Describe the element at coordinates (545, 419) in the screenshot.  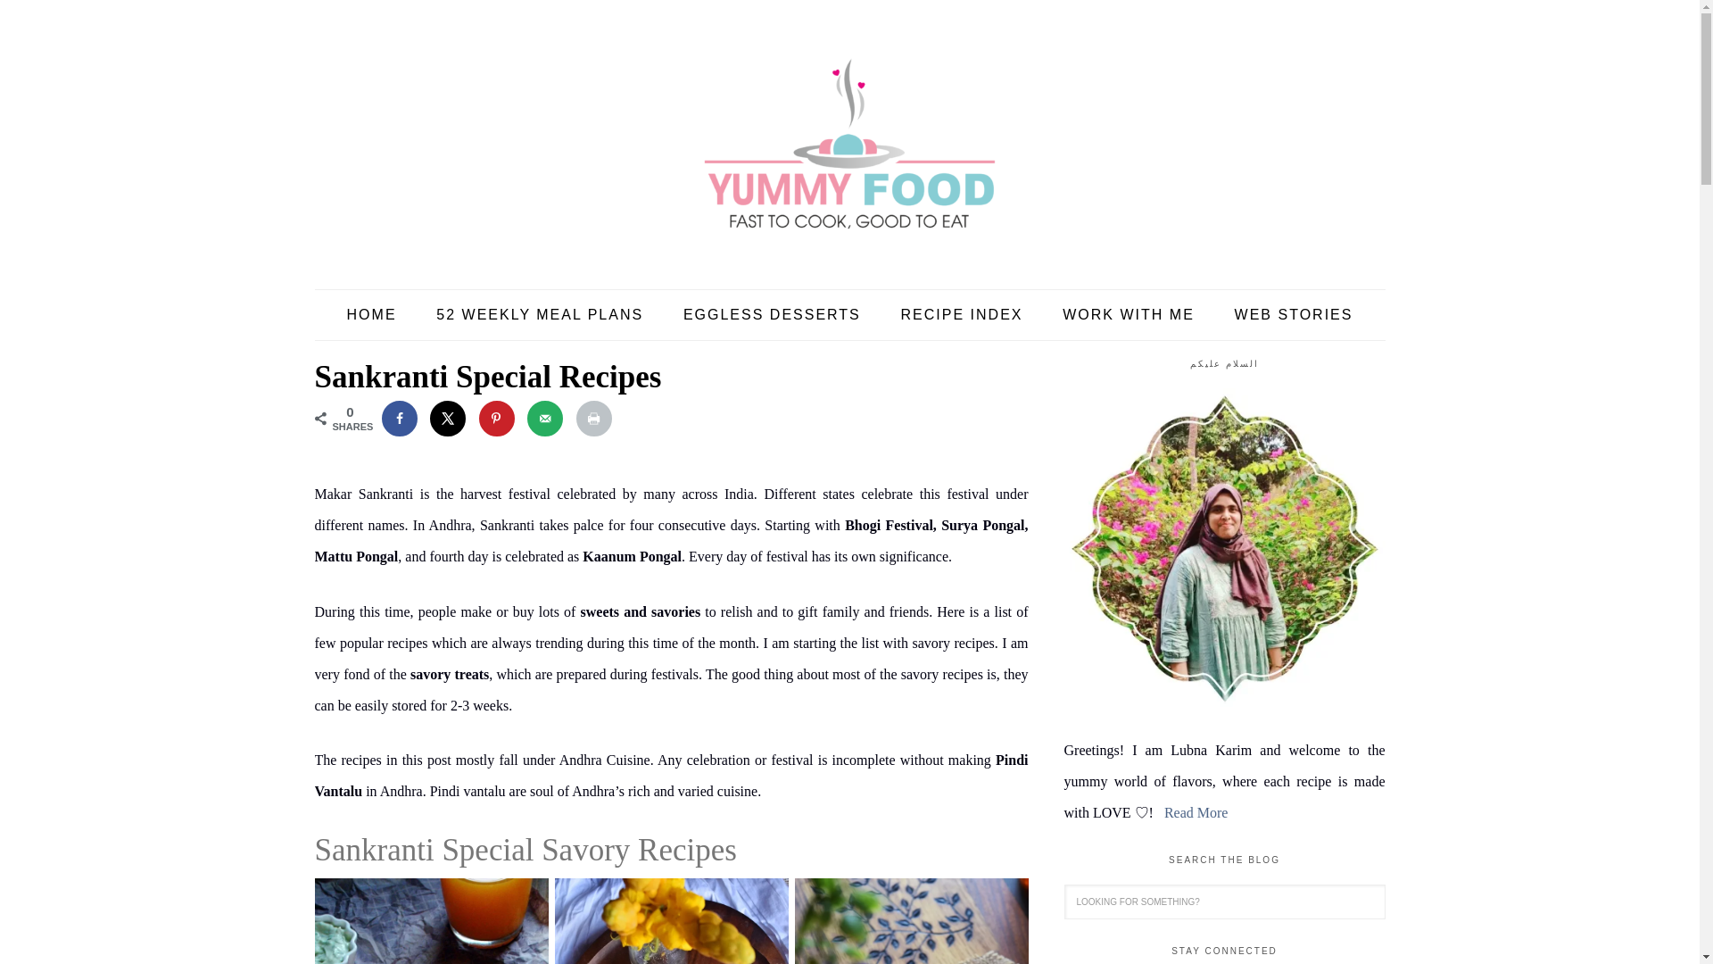
I see `Send over email` at that location.